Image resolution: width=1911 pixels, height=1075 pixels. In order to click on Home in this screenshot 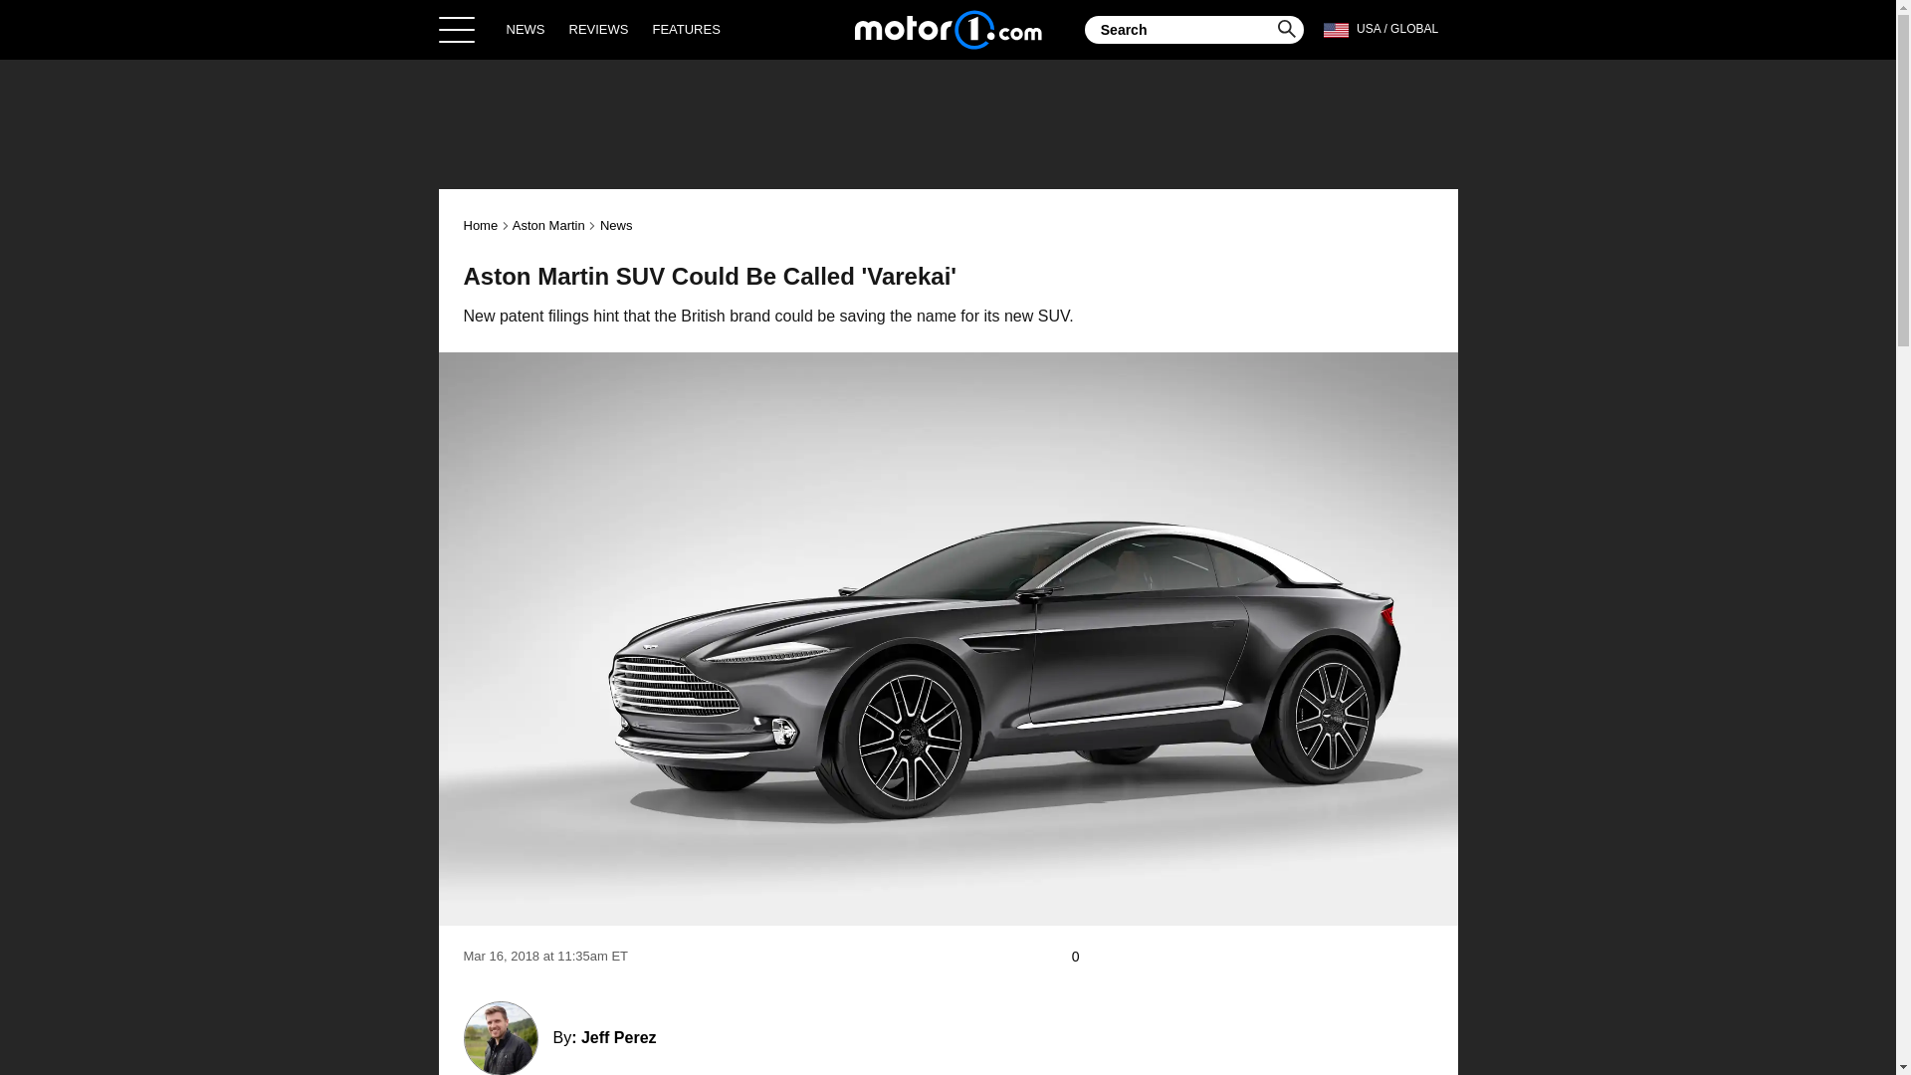, I will do `click(482, 225)`.